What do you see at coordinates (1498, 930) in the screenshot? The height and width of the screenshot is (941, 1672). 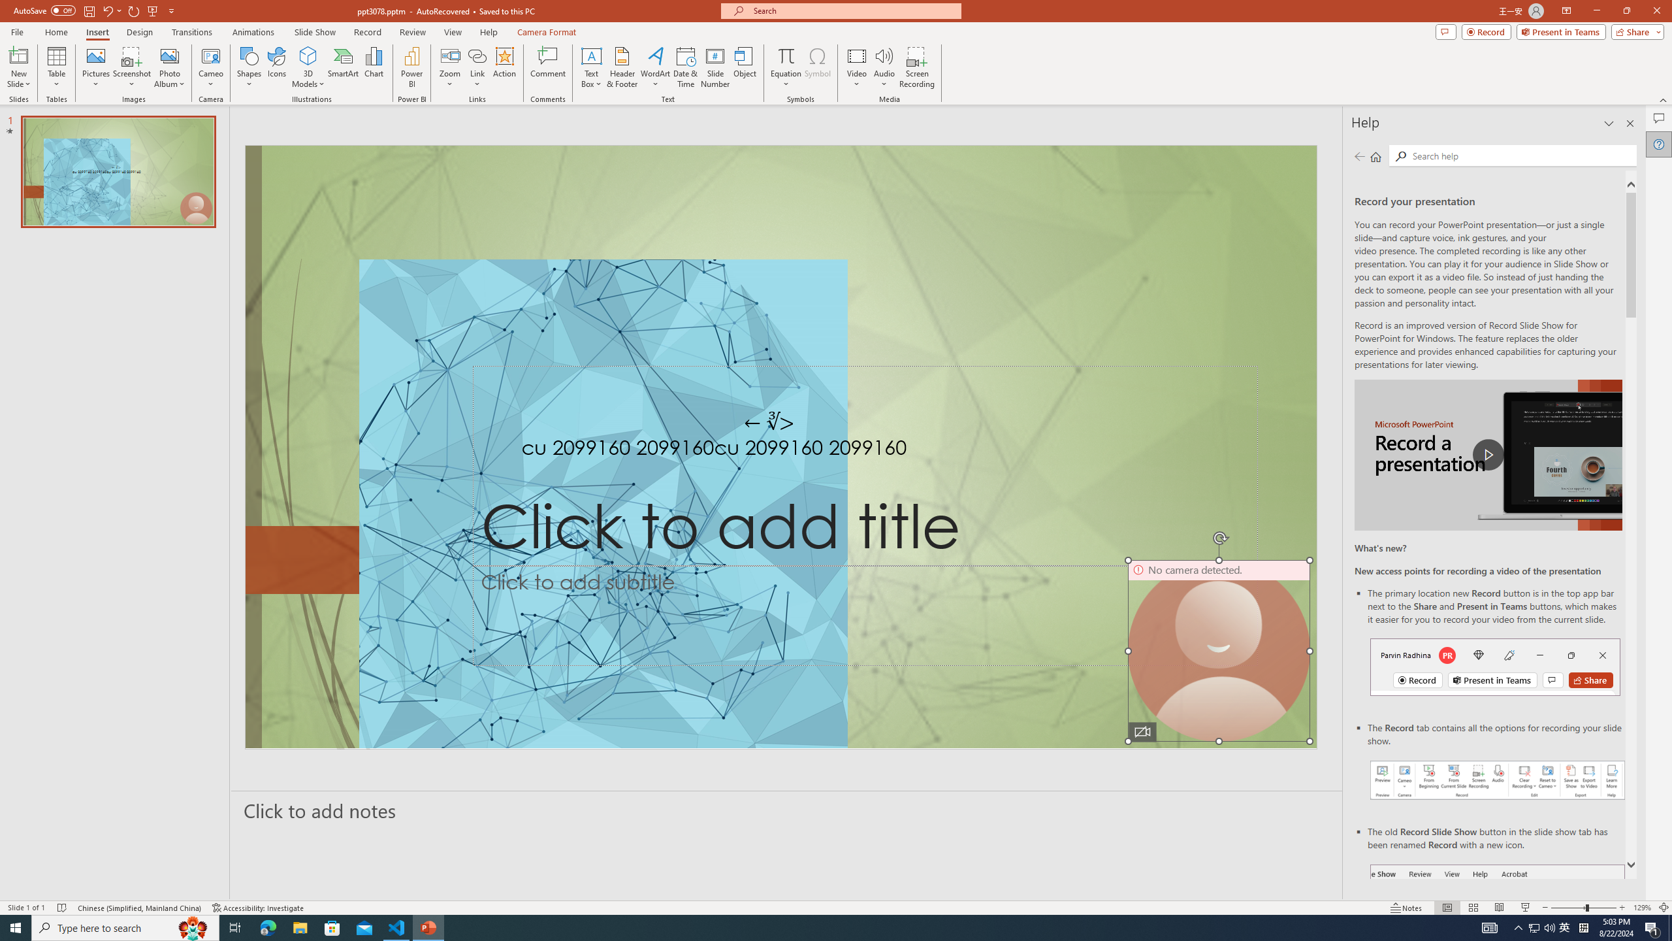 I see `Record button in ribbon` at bounding box center [1498, 930].